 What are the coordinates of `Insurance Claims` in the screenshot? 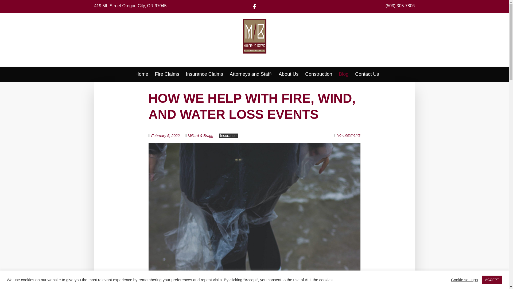 It's located at (204, 74).